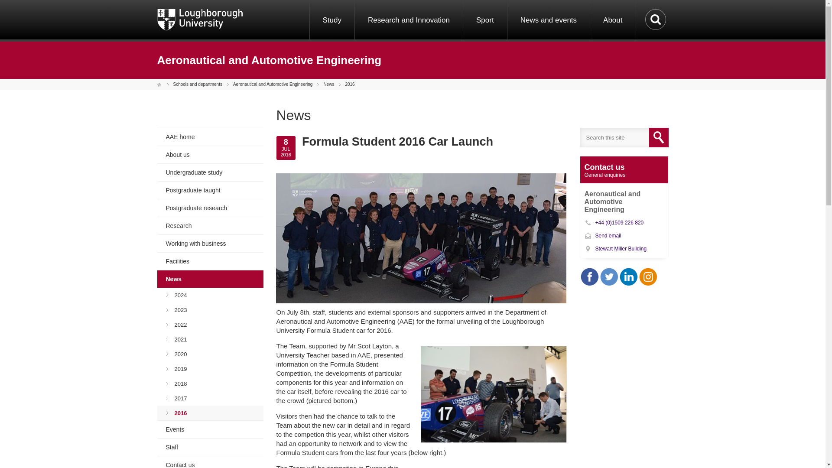  What do you see at coordinates (328, 84) in the screenshot?
I see `News` at bounding box center [328, 84].